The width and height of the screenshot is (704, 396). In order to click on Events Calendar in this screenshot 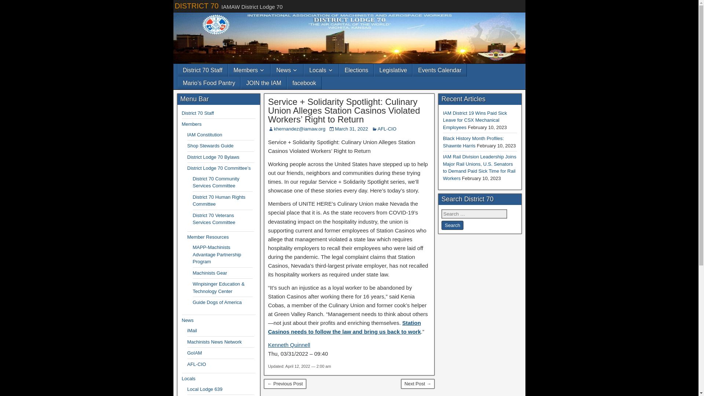, I will do `click(439, 70)`.